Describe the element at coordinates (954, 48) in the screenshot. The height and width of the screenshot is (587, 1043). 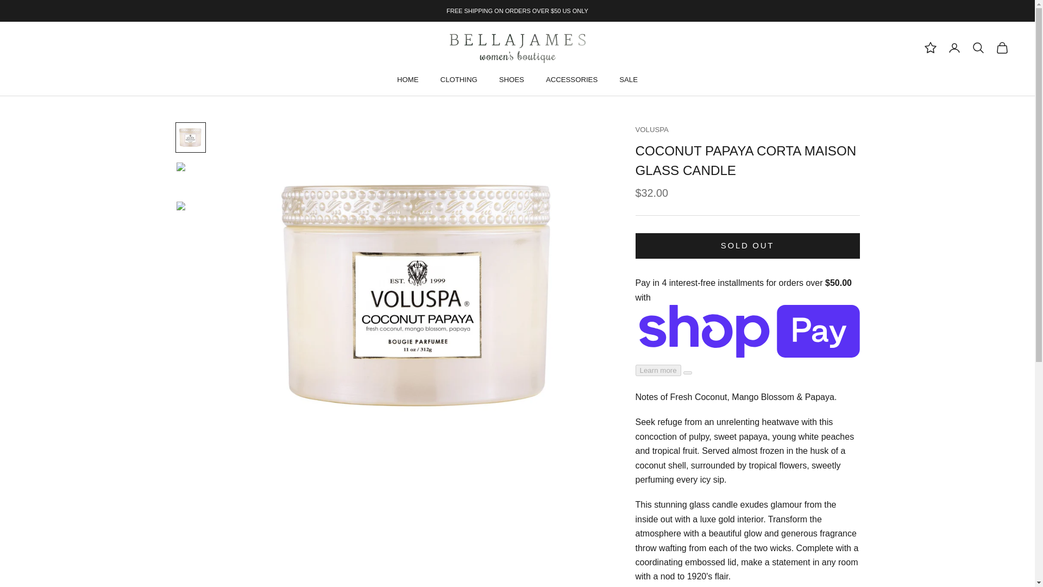
I see `Open account page` at that location.